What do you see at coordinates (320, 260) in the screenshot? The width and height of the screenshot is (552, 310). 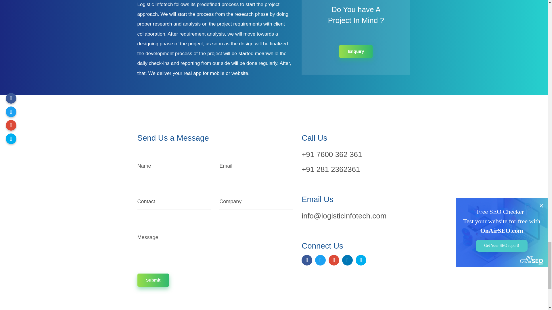 I see `Twitter` at bounding box center [320, 260].